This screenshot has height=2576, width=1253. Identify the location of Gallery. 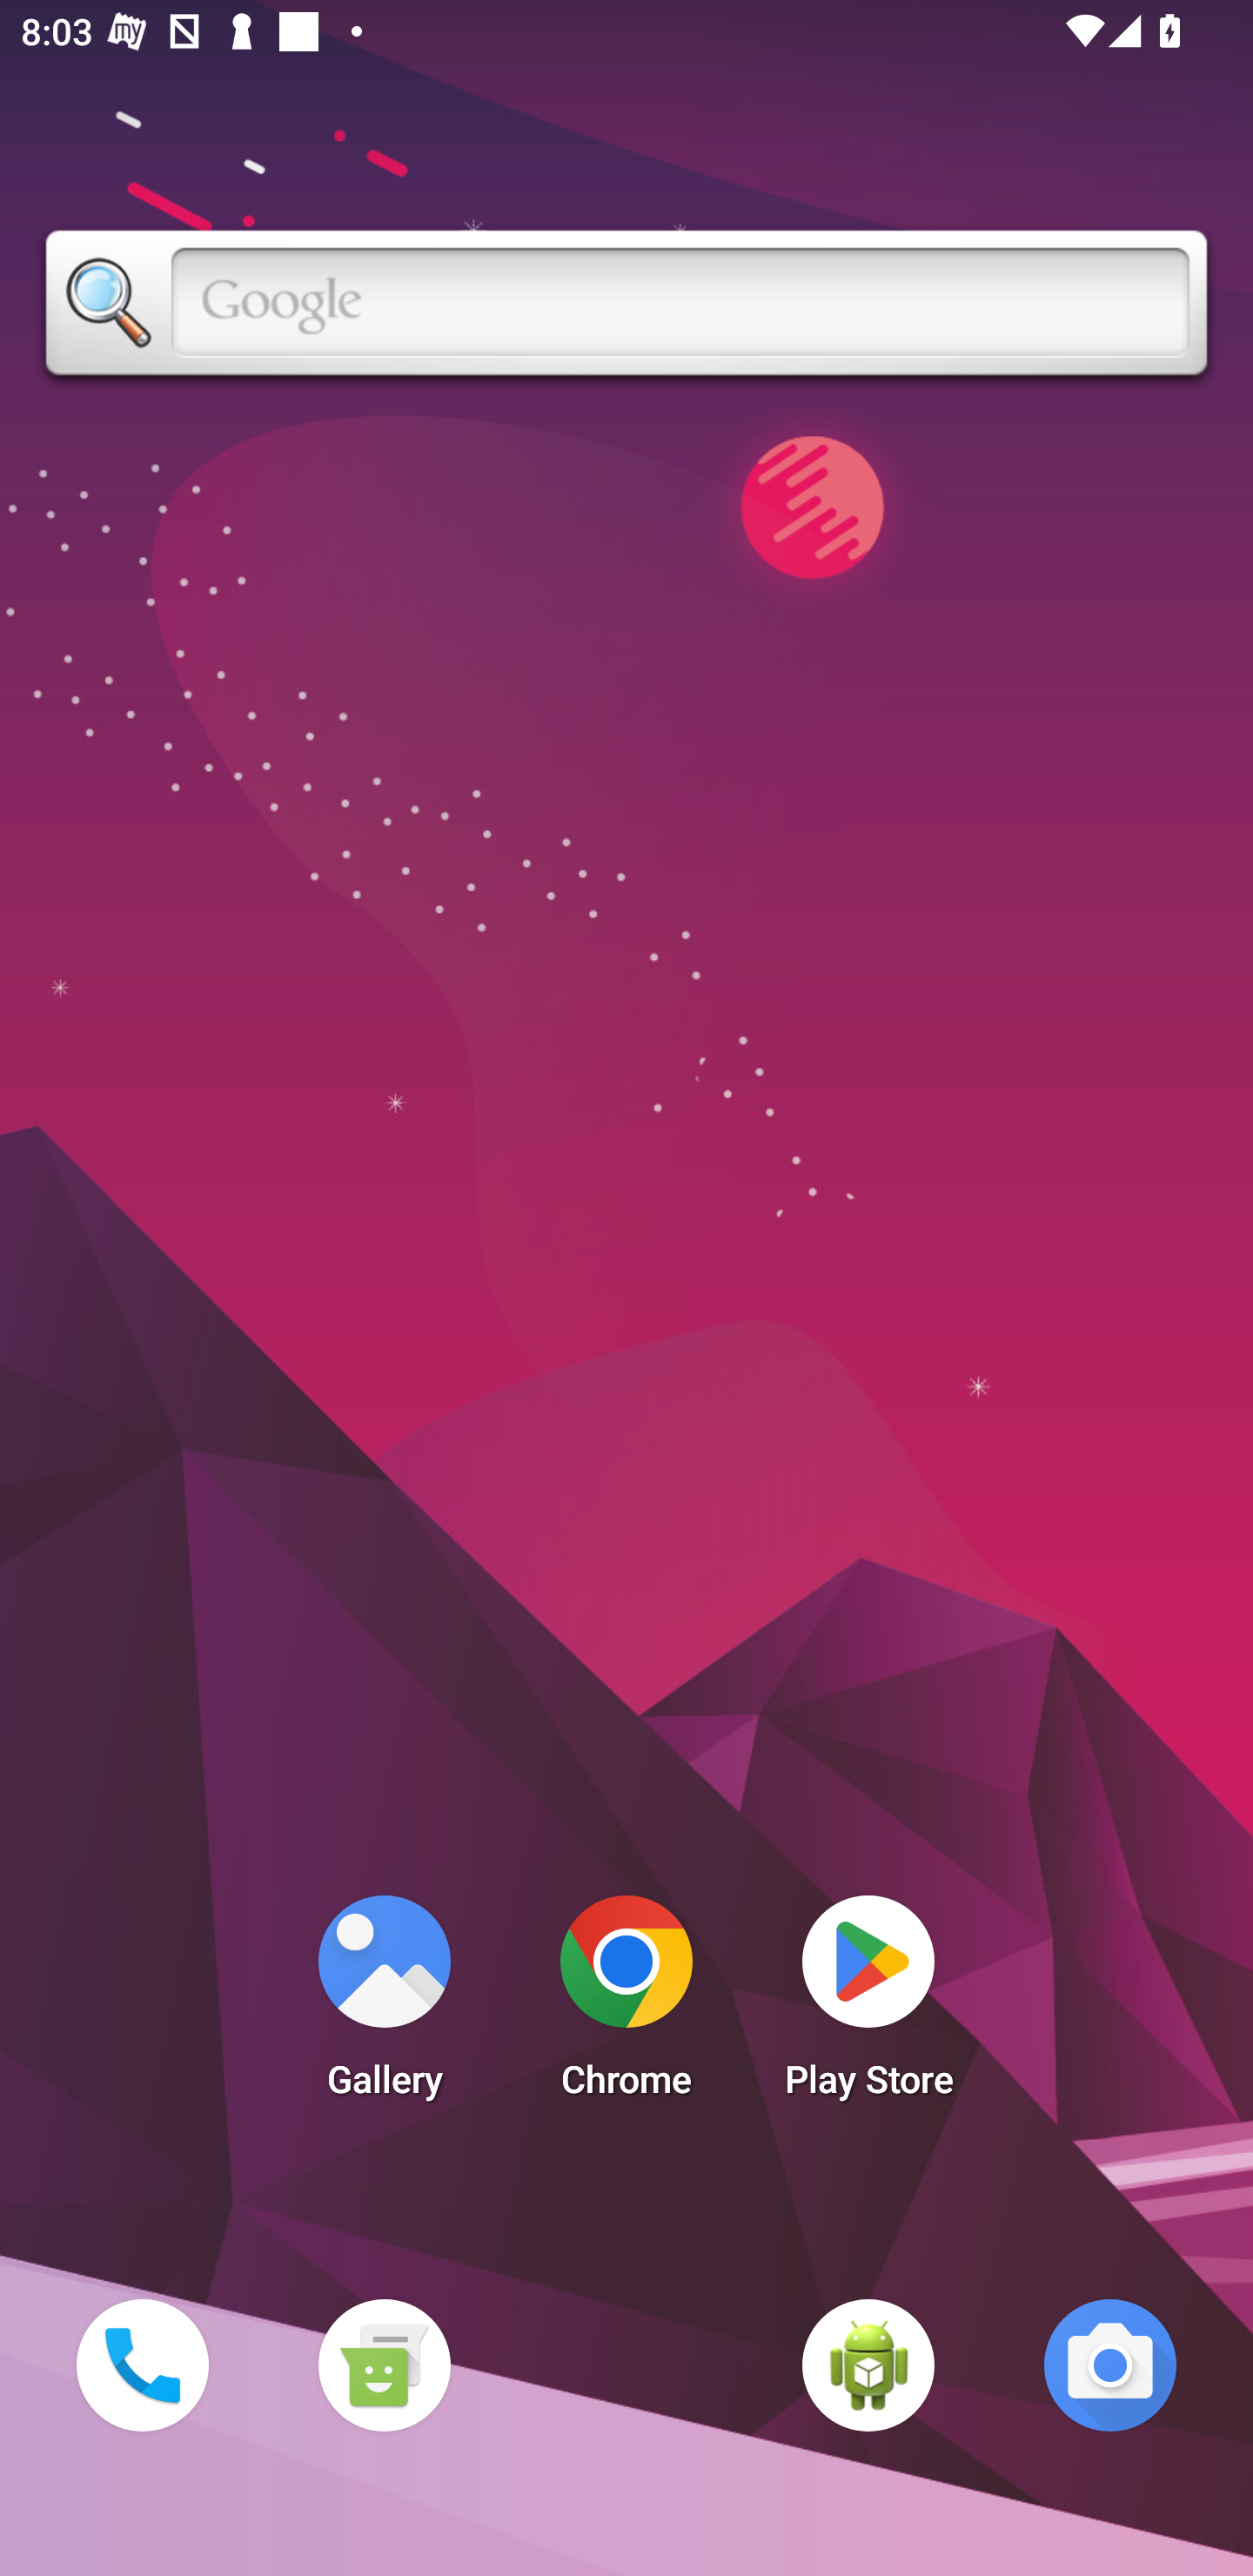
(384, 2005).